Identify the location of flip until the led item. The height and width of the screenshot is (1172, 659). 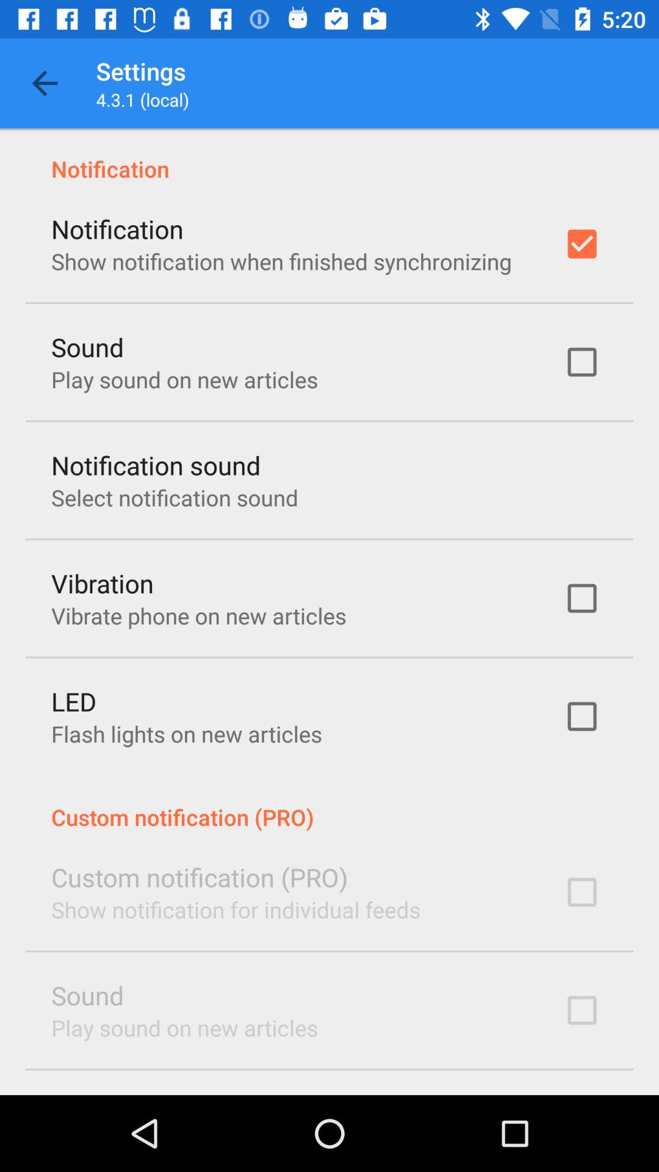
(74, 701).